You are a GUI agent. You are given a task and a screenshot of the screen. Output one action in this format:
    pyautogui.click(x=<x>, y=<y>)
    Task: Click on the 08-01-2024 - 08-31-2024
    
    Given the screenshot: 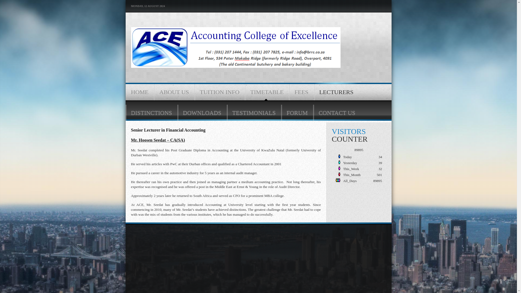 What is the action you would take?
    pyautogui.click(x=359, y=175)
    